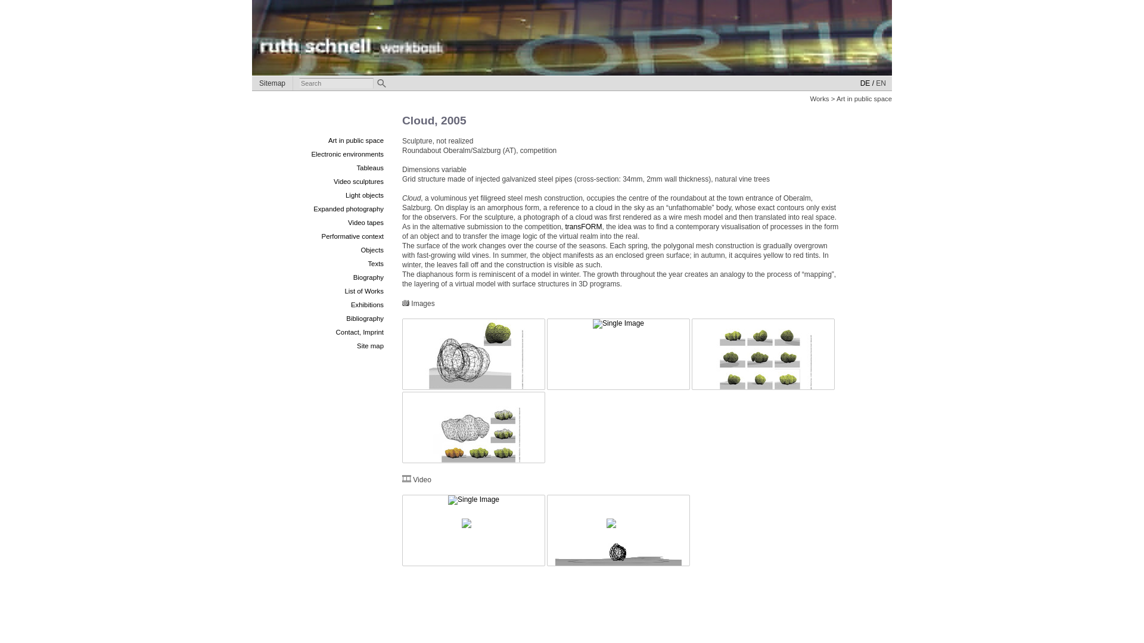  I want to click on transFORM, so click(583, 226).